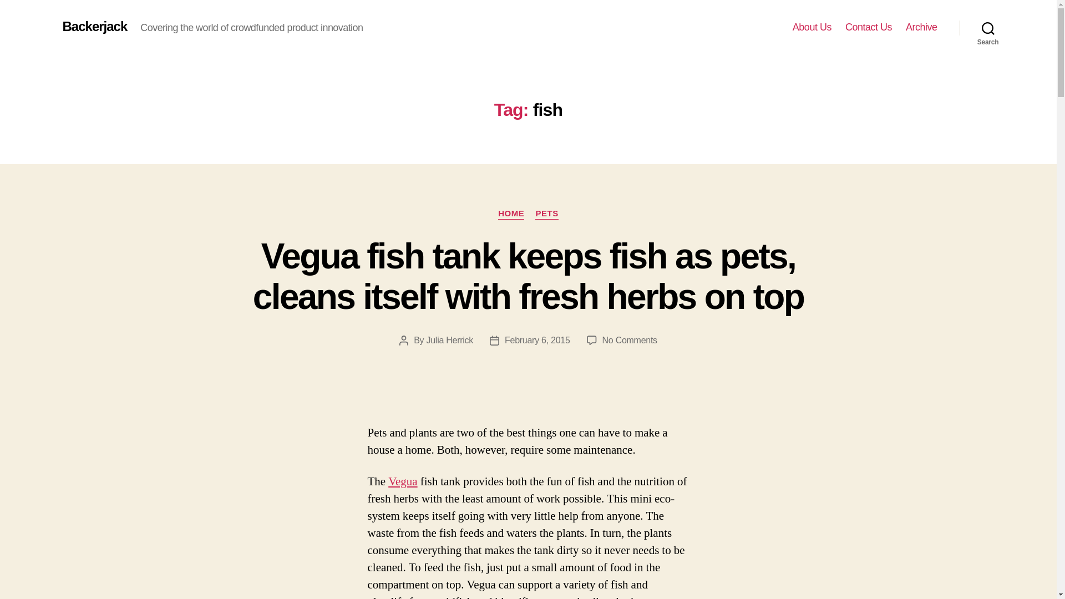 This screenshot has width=1065, height=599. What do you see at coordinates (94, 27) in the screenshot?
I see `Backerjack` at bounding box center [94, 27].